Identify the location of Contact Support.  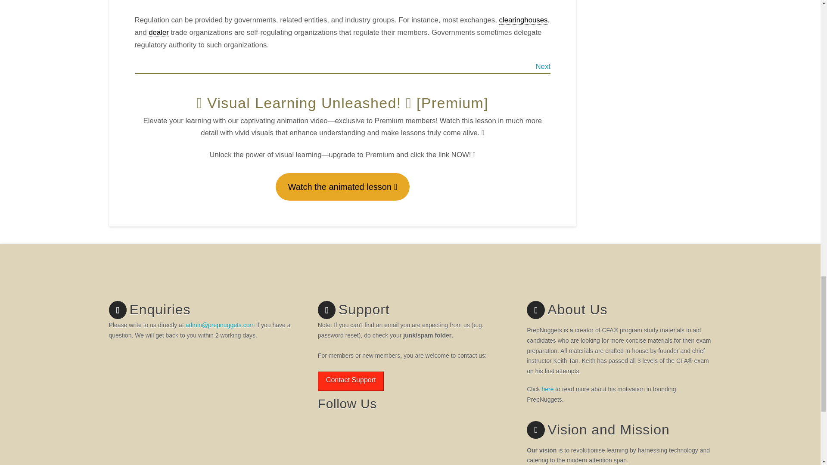
(351, 381).